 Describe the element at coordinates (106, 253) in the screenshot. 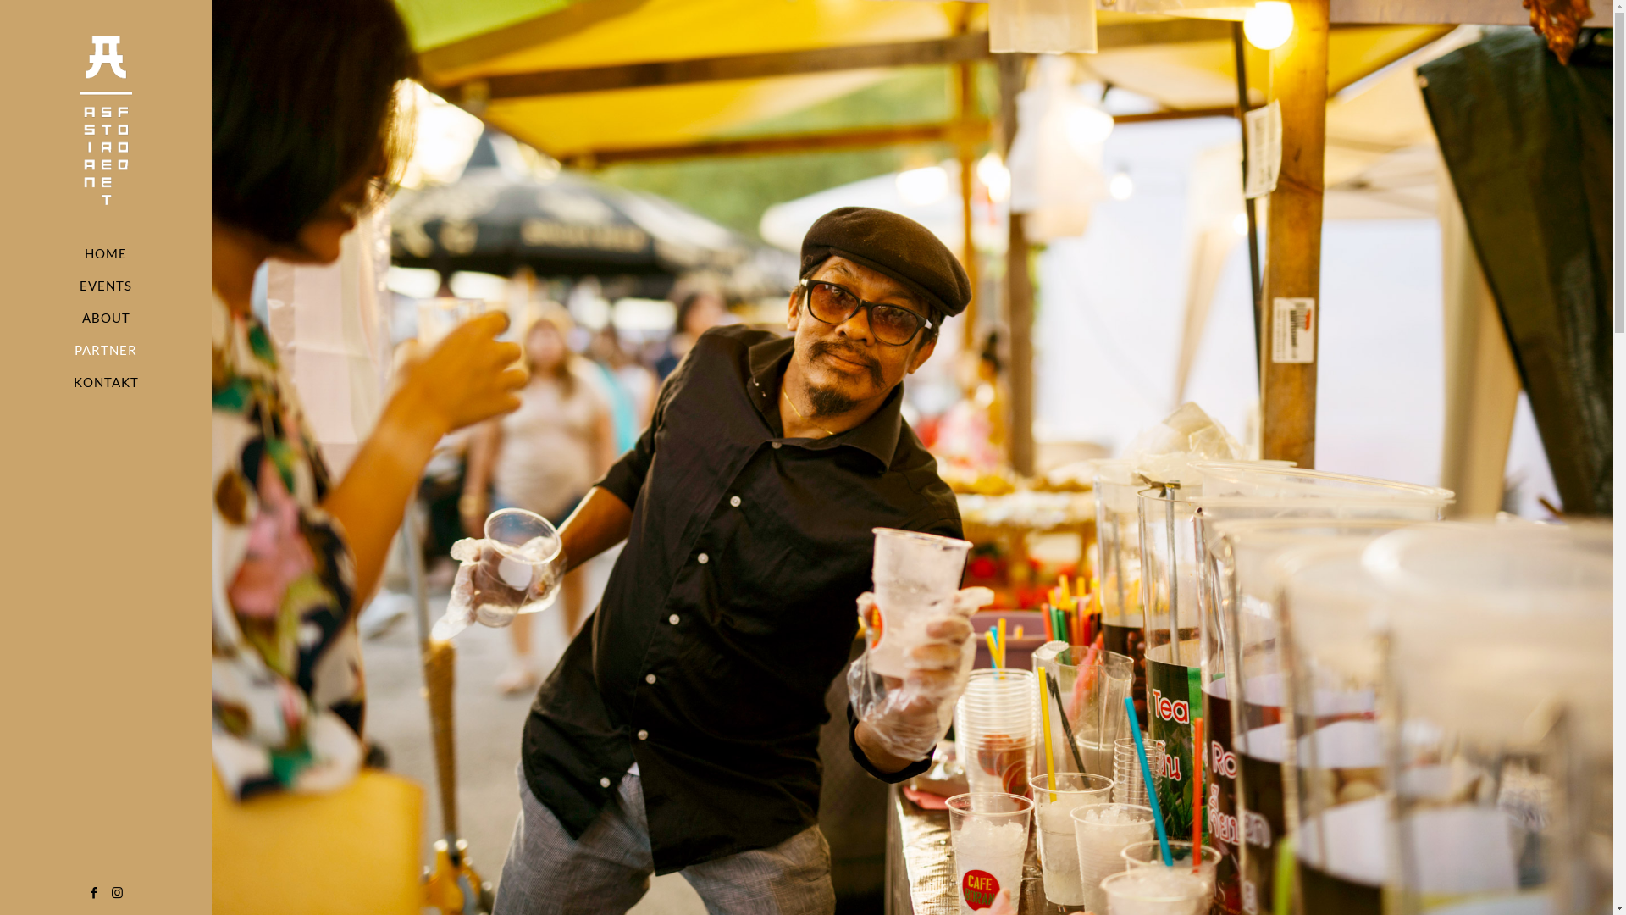

I see `HOME` at that location.